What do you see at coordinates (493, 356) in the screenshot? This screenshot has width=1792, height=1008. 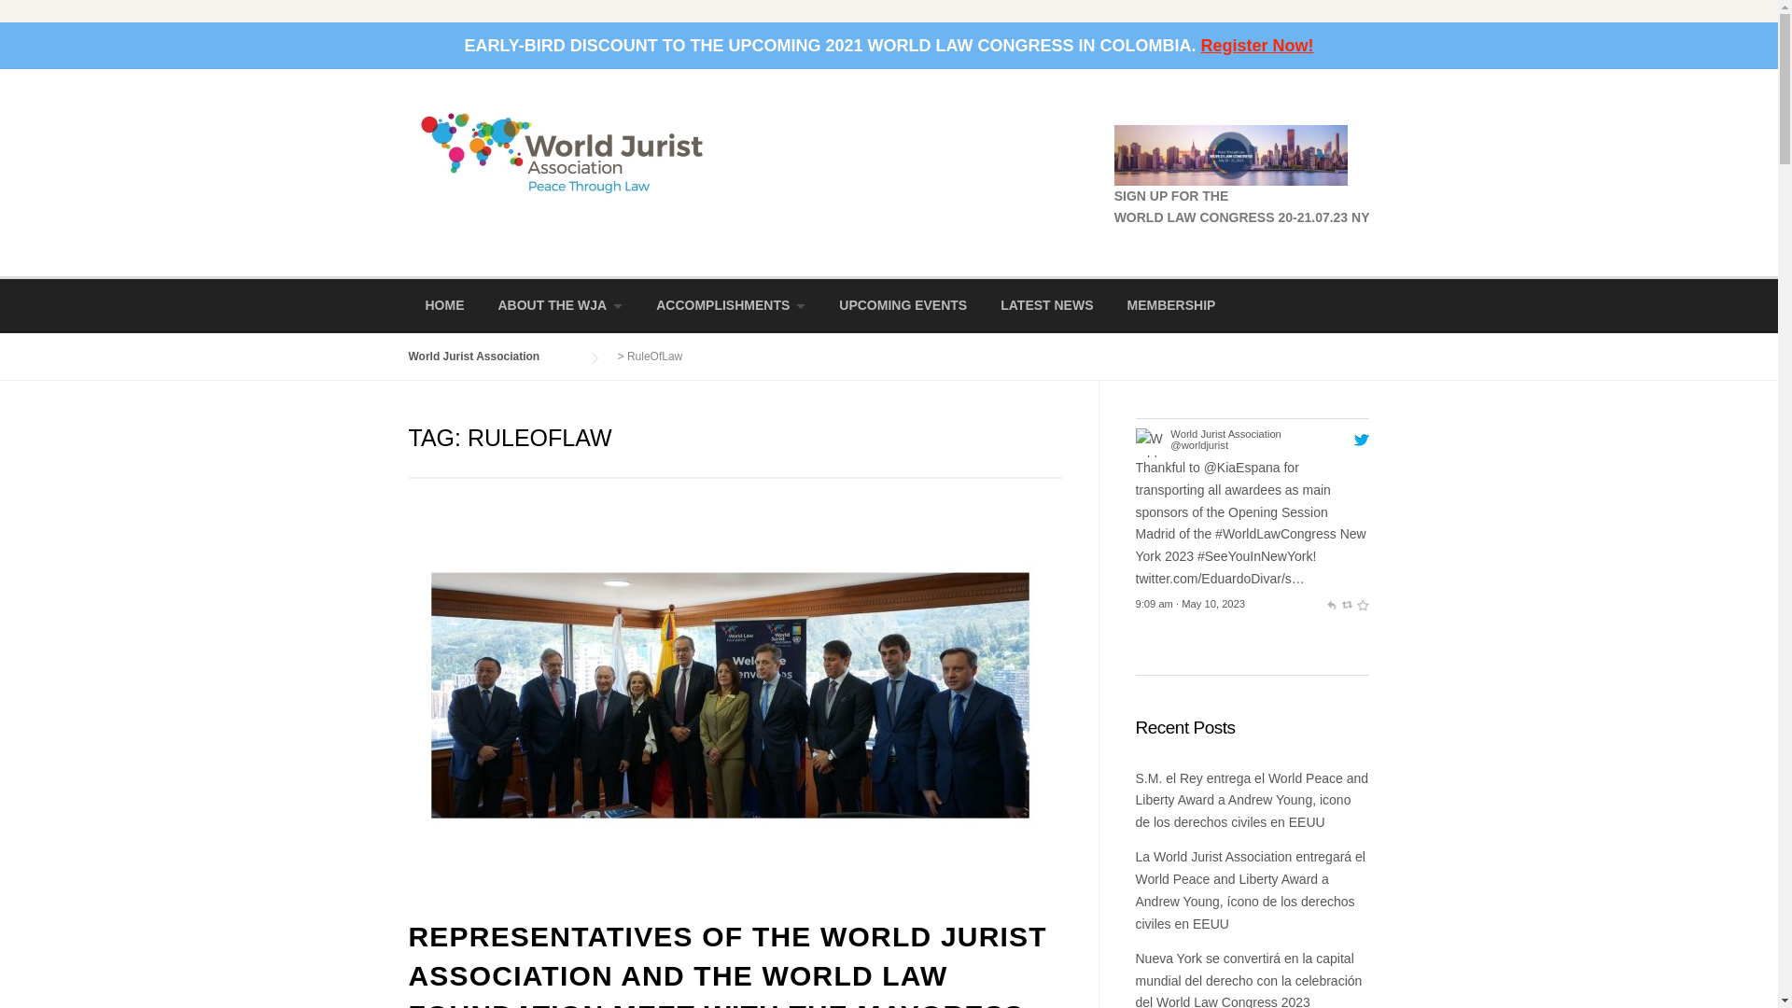 I see `Go to World Jurist Association.` at bounding box center [493, 356].